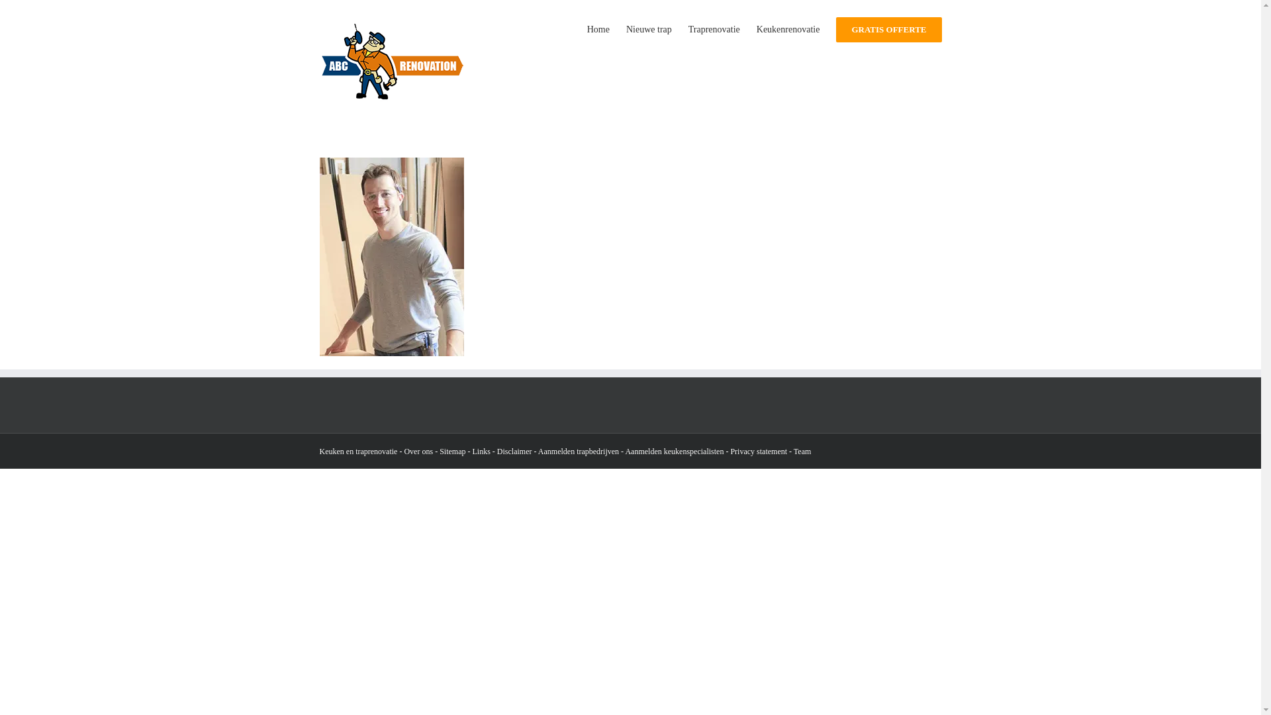  Describe the element at coordinates (358, 452) in the screenshot. I see `Keuken en traprenovatie` at that location.